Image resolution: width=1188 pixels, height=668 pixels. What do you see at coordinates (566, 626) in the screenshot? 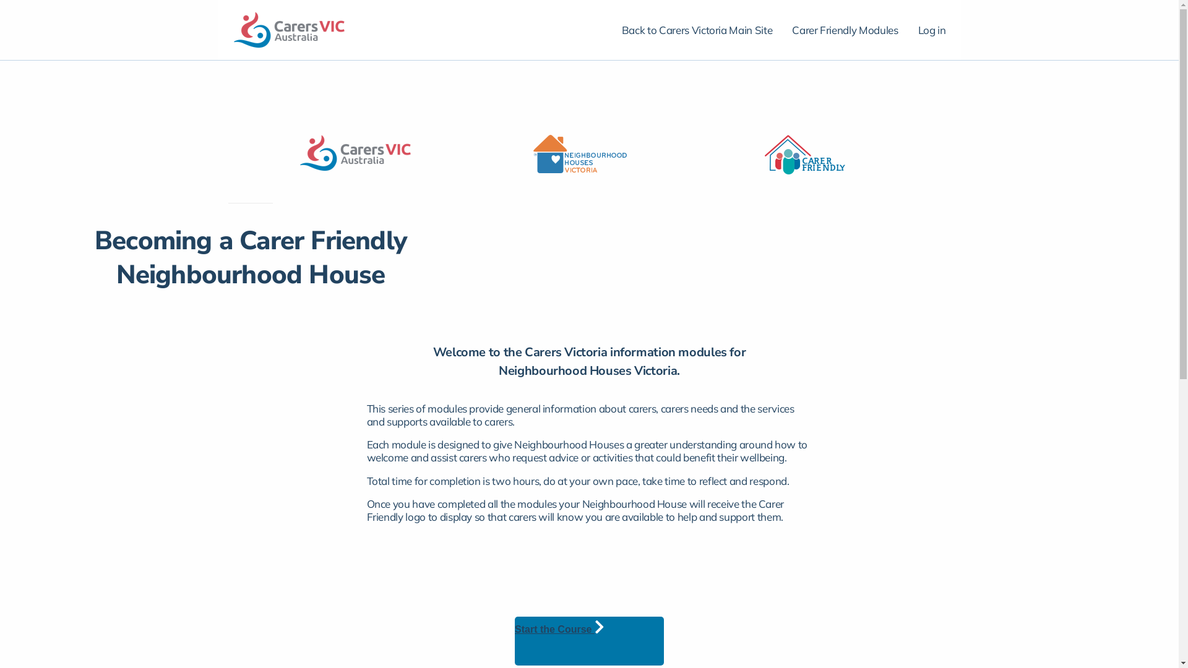
I see `Start the Course` at bounding box center [566, 626].